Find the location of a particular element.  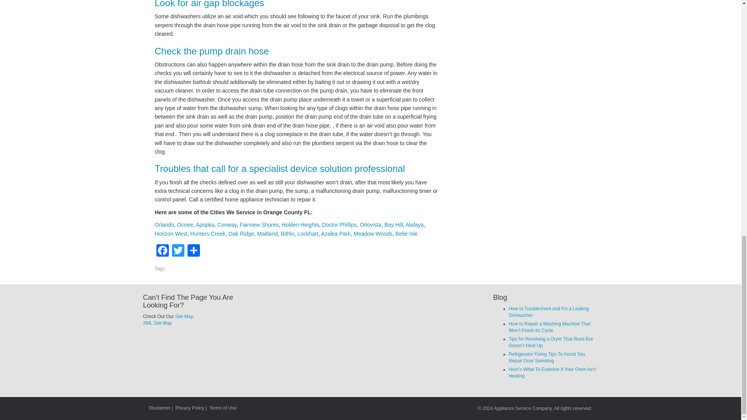

Alafaya is located at coordinates (414, 225).